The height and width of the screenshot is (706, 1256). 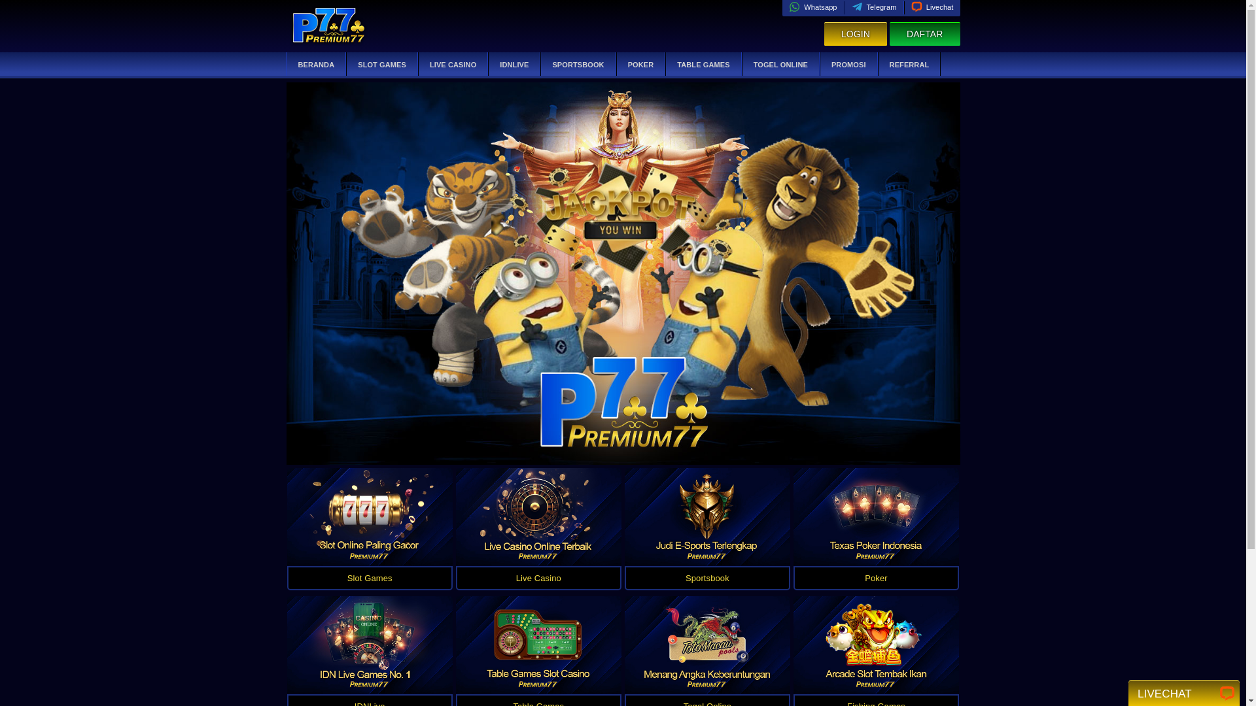 What do you see at coordinates (708, 579) in the screenshot?
I see `Sportsbook` at bounding box center [708, 579].